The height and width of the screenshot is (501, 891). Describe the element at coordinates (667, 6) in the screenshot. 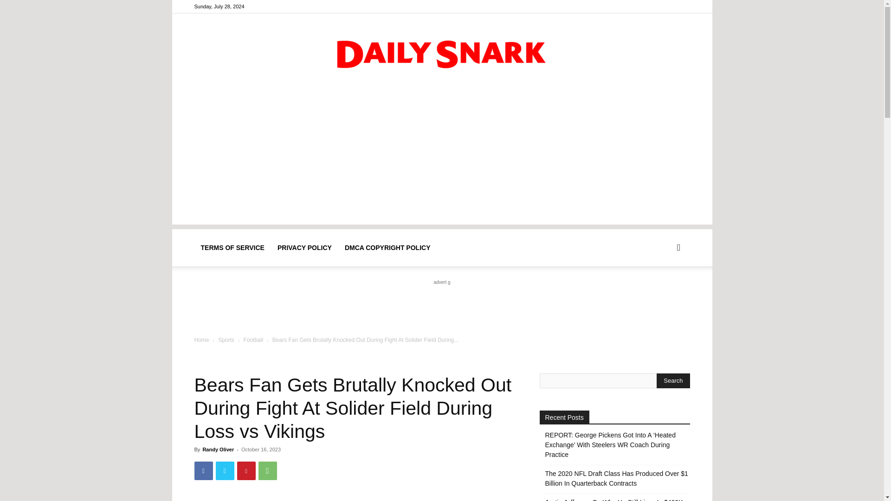

I see `Facebook` at that location.